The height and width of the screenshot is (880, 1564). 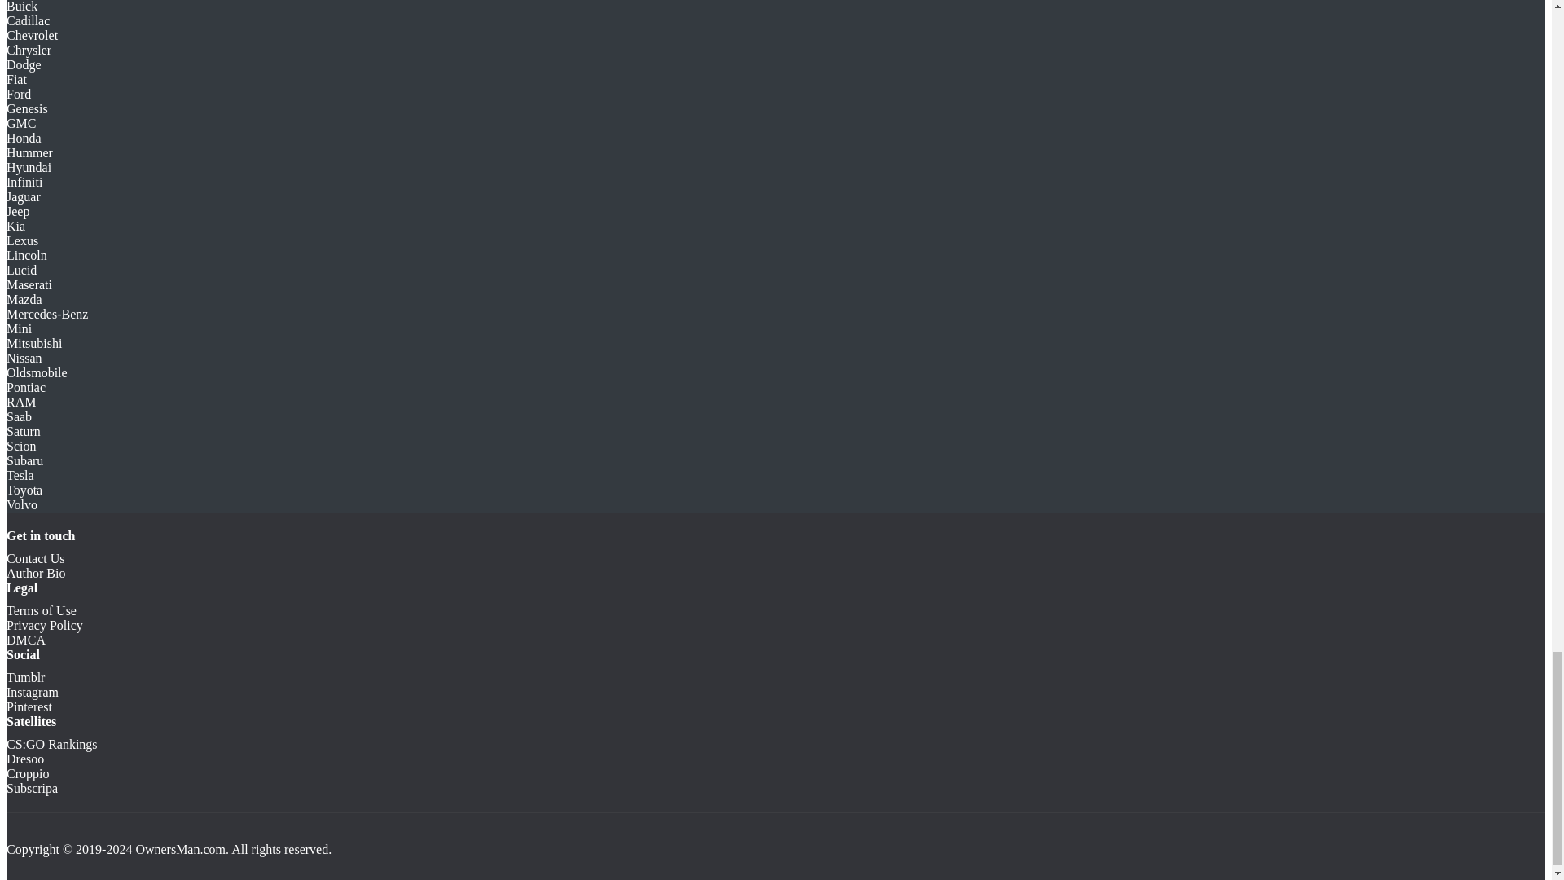 What do you see at coordinates (15, 226) in the screenshot?
I see `Kia` at bounding box center [15, 226].